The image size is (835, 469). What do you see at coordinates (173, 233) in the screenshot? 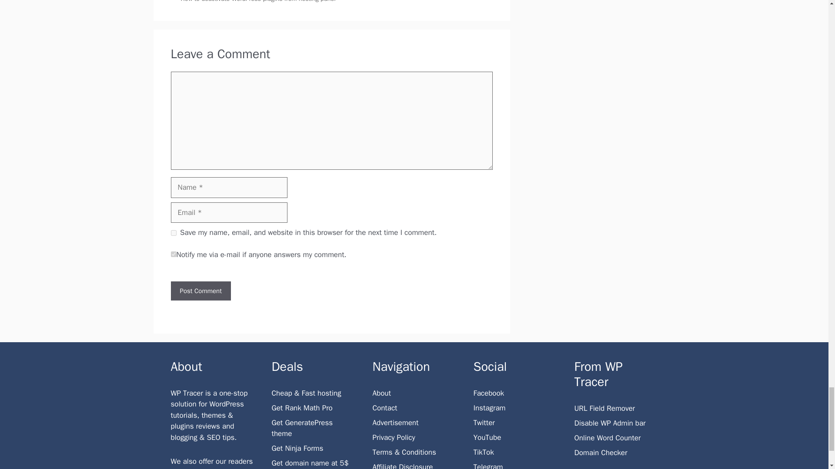
I see `yes` at bounding box center [173, 233].